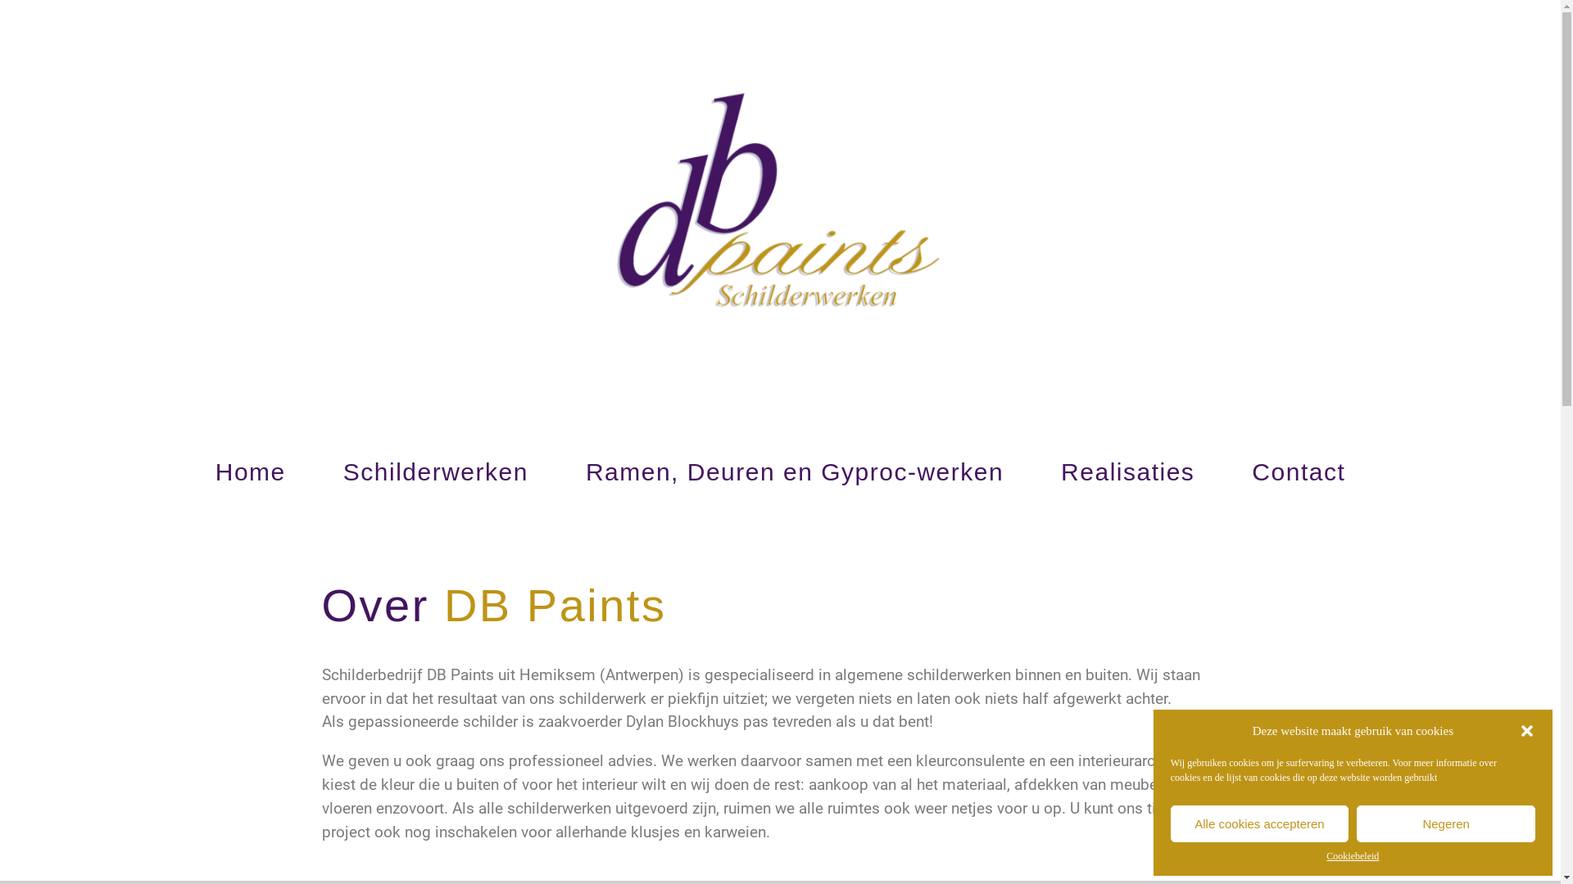  I want to click on Contact, so click(1299, 472).